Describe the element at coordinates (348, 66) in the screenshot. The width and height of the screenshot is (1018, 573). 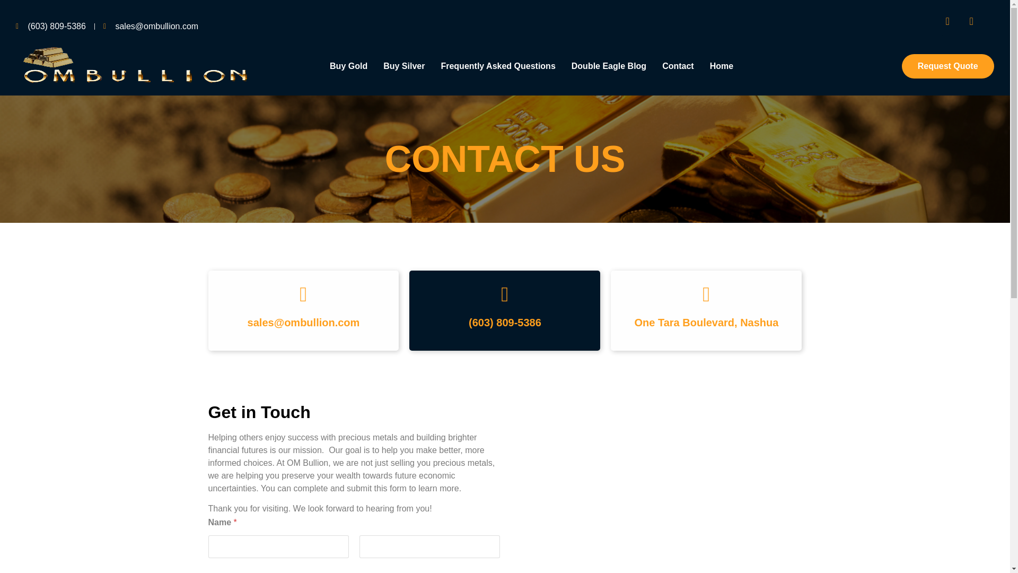
I see `Buy Gold` at that location.